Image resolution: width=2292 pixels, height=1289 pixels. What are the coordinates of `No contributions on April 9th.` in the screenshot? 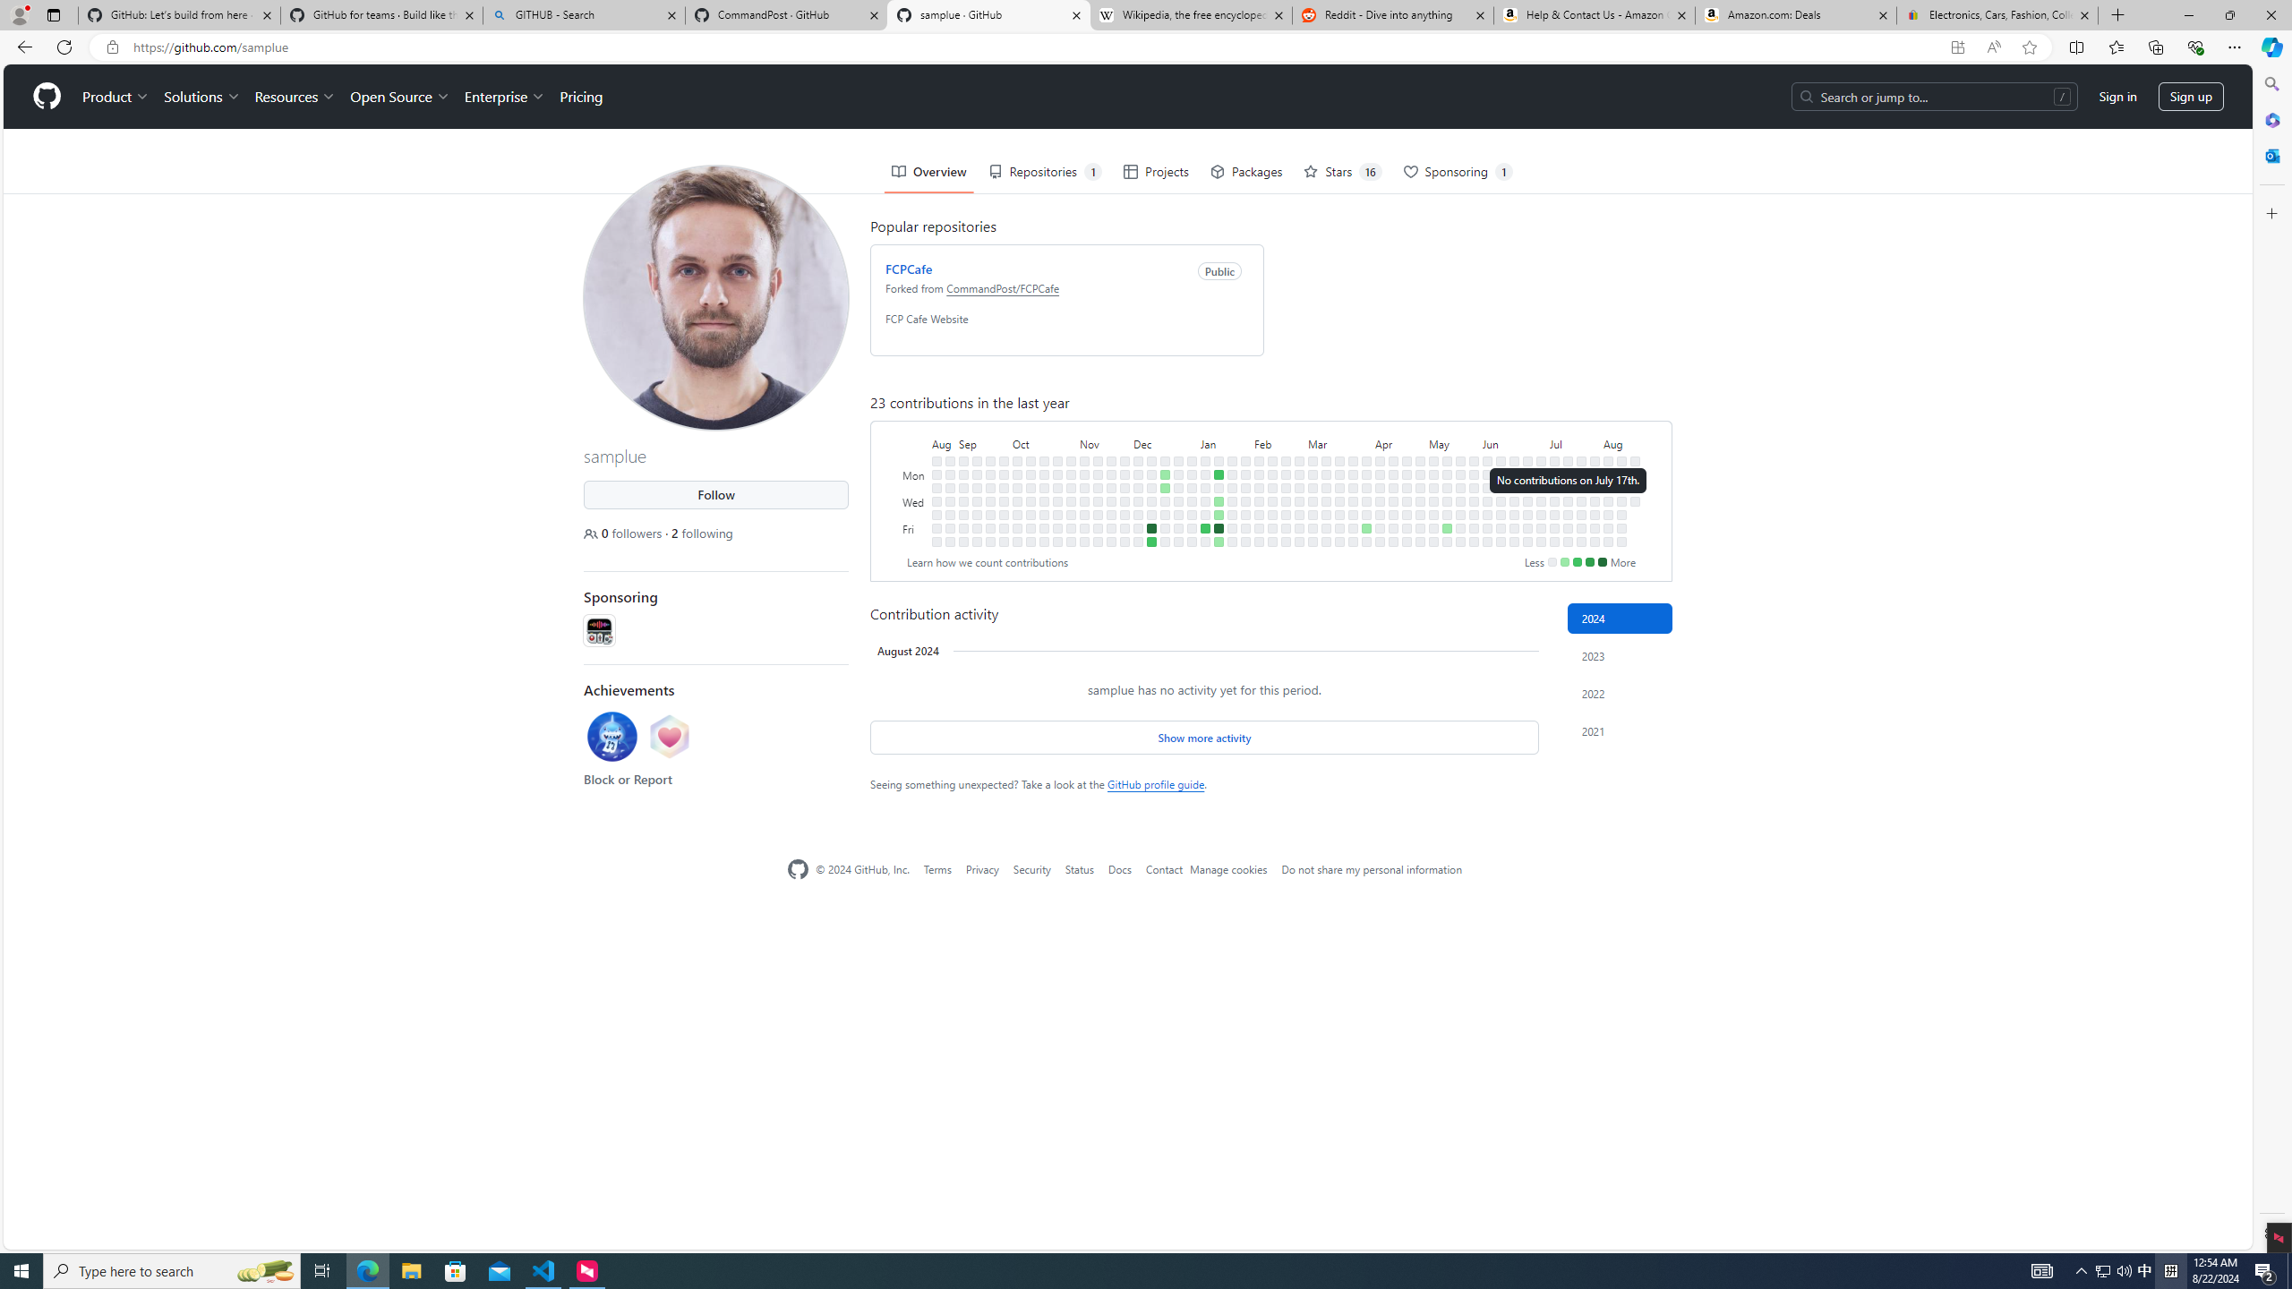 It's located at (1380, 487).